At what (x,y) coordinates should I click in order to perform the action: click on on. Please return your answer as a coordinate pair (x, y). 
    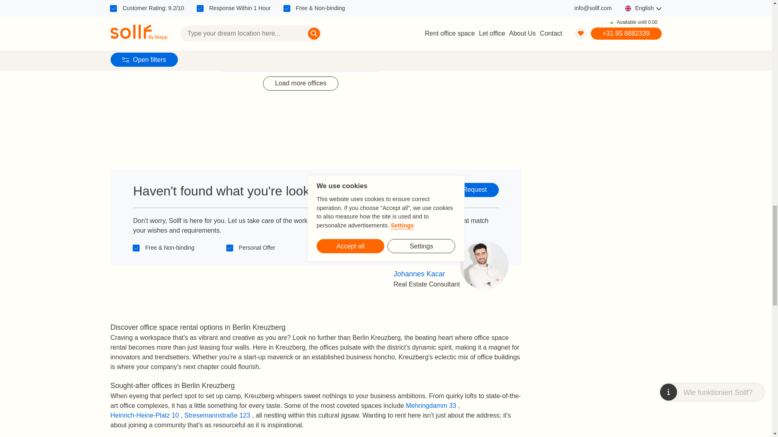
    Looking at the image, I should click on (136, 248).